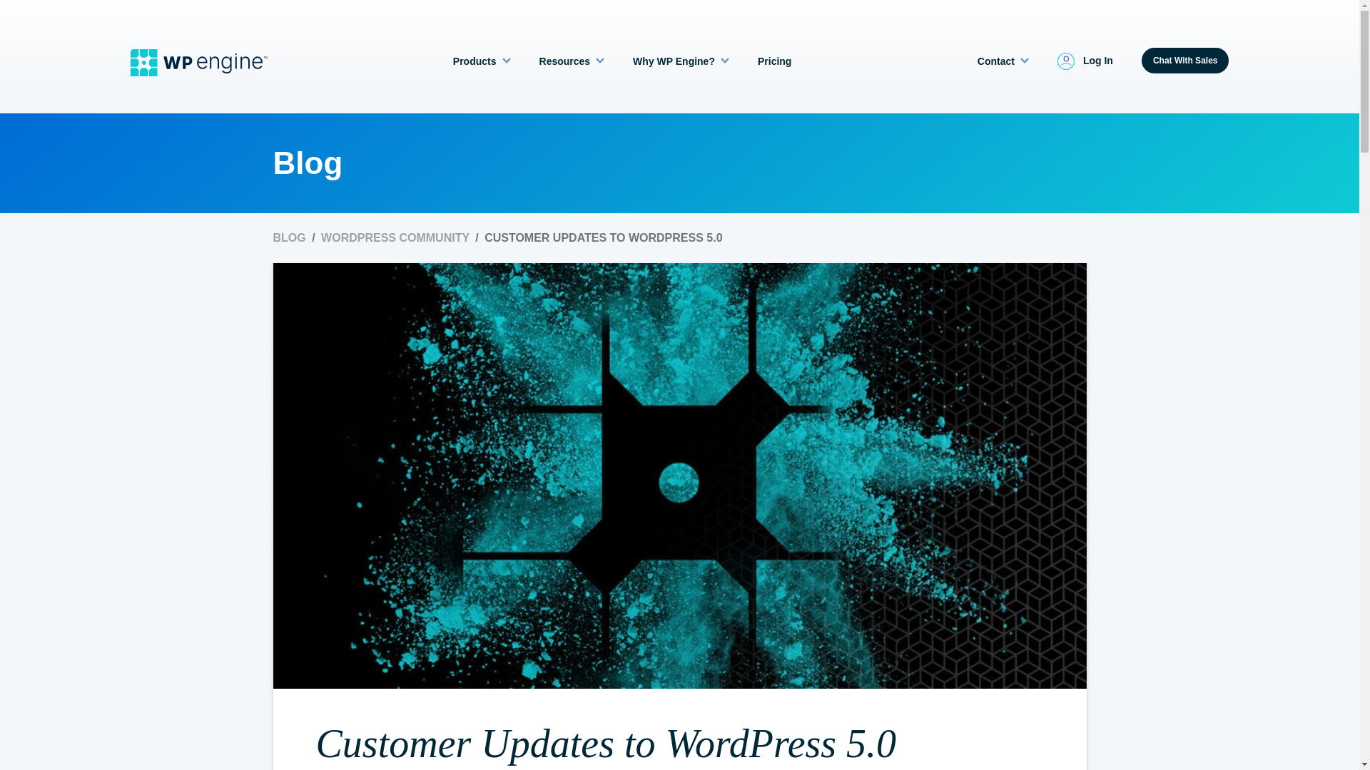  Describe the element at coordinates (482, 61) in the screenshot. I see `Products` at that location.